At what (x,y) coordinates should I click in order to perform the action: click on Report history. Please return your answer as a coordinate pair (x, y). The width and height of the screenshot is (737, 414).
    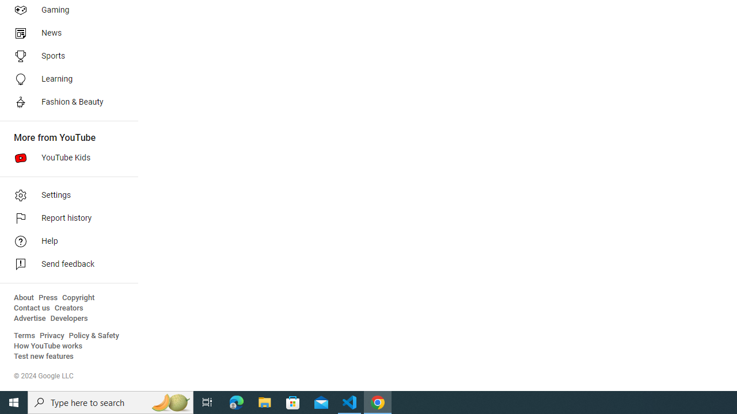
    Looking at the image, I should click on (66, 218).